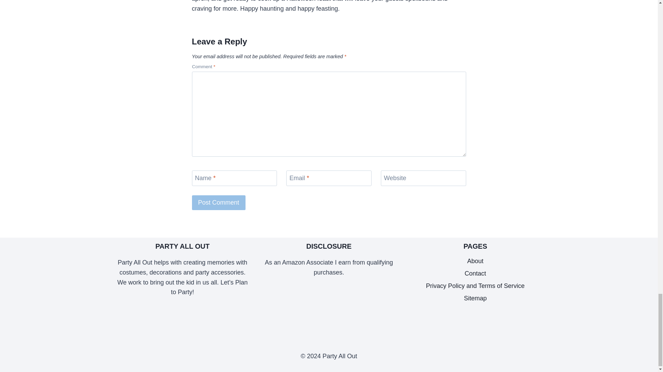 Image resolution: width=663 pixels, height=372 pixels. Describe the element at coordinates (219, 203) in the screenshot. I see `Post Comment` at that location.